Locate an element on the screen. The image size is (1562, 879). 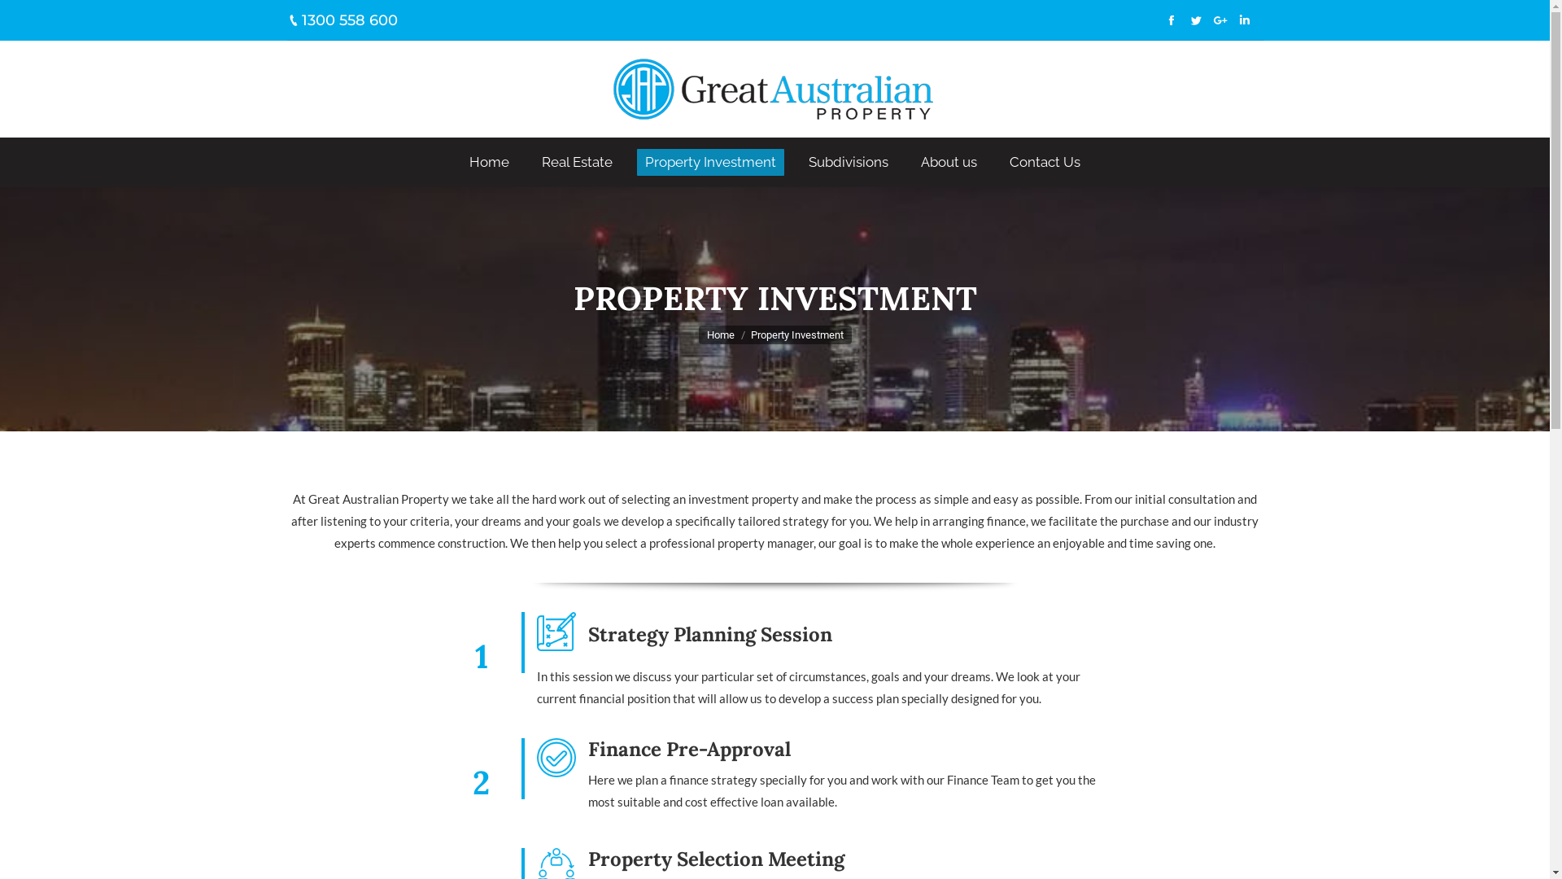
Home is located at coordinates (720, 335).